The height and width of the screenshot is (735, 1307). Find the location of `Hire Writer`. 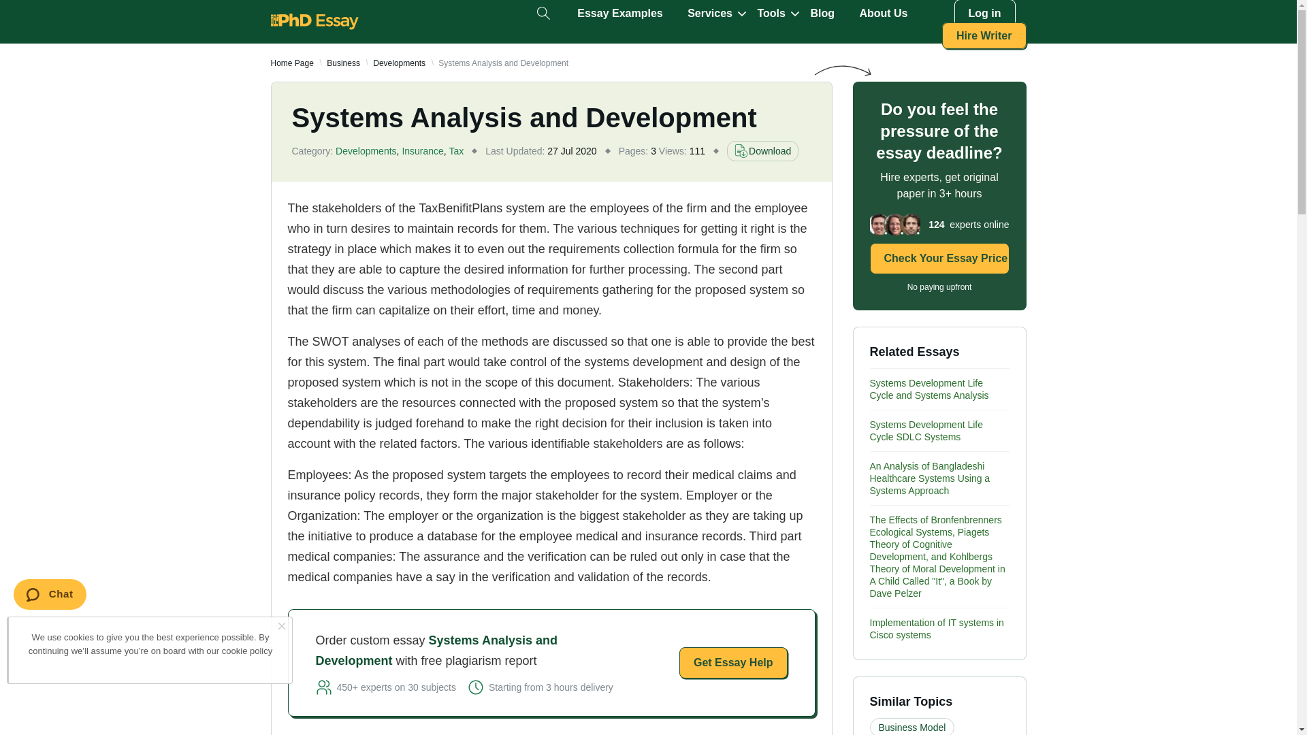

Hire Writer is located at coordinates (984, 35).